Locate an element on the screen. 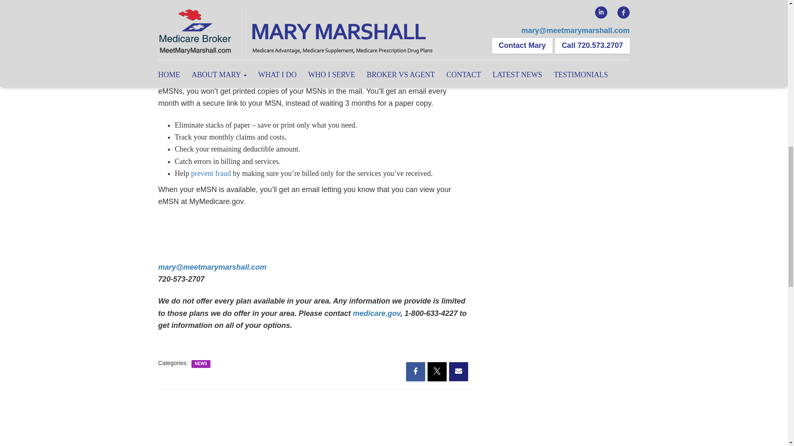 The image size is (794, 446). prevent fraud is located at coordinates (211, 173).